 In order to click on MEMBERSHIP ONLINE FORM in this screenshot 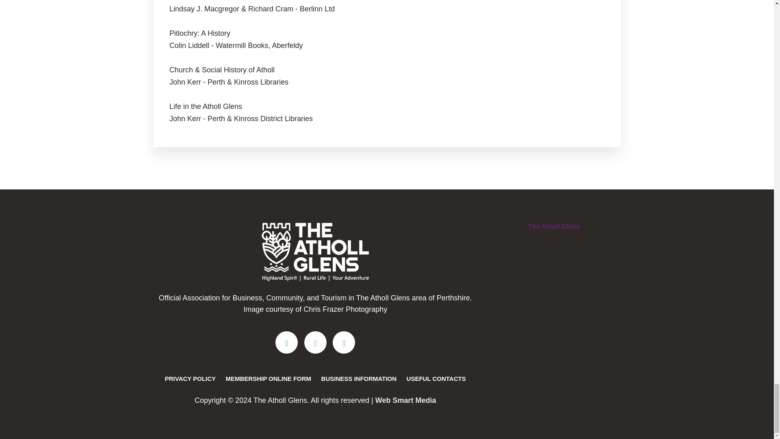, I will do `click(269, 378)`.